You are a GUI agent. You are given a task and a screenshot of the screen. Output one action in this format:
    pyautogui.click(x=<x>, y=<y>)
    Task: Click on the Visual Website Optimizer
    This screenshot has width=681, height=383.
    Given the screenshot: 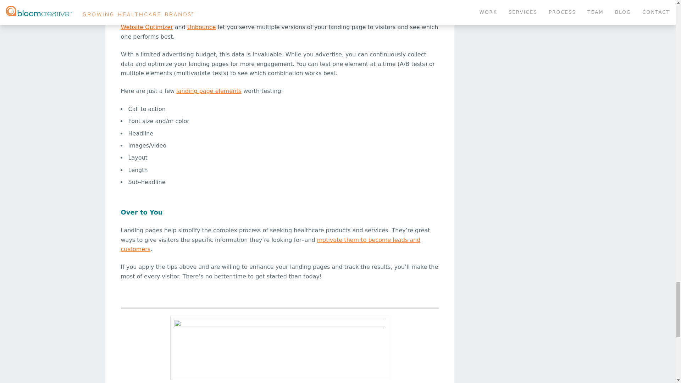 What is the action you would take?
    pyautogui.click(x=273, y=23)
    